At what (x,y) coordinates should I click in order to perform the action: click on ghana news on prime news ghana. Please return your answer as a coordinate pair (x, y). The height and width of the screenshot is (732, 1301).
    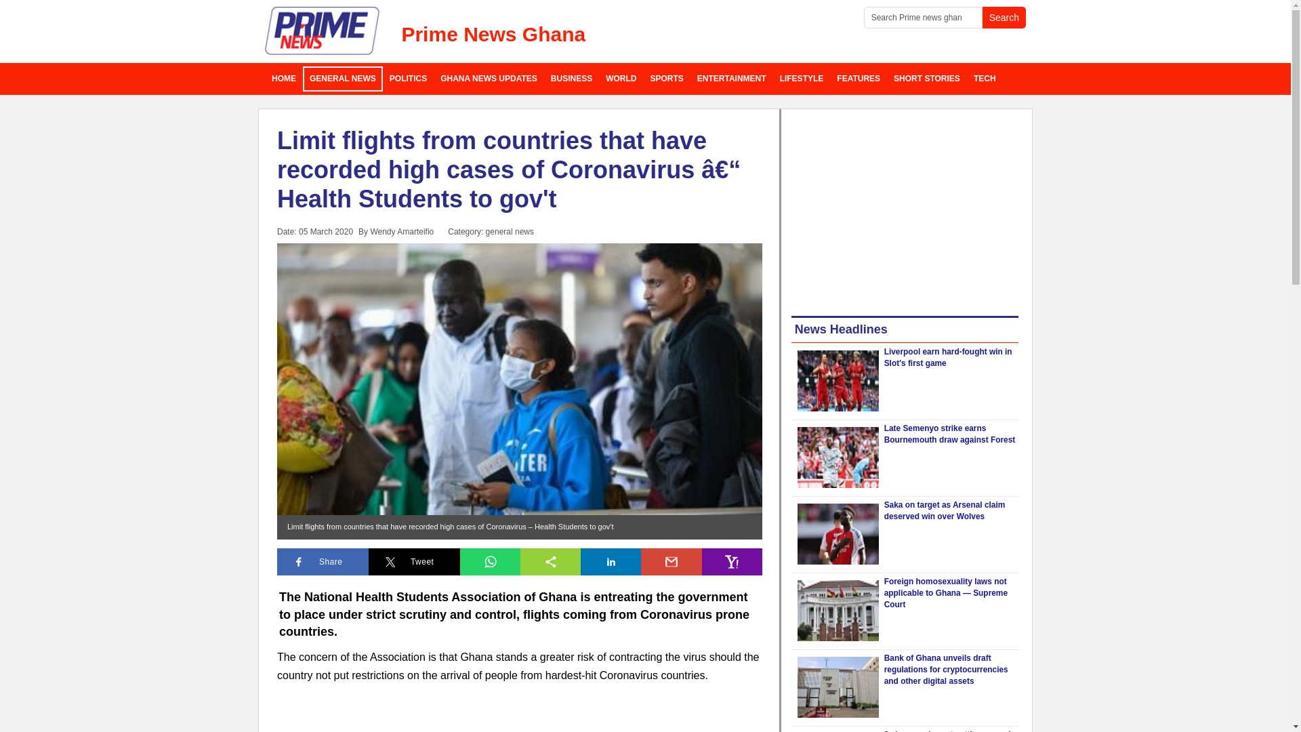
    Looking at the image, I should click on (323, 31).